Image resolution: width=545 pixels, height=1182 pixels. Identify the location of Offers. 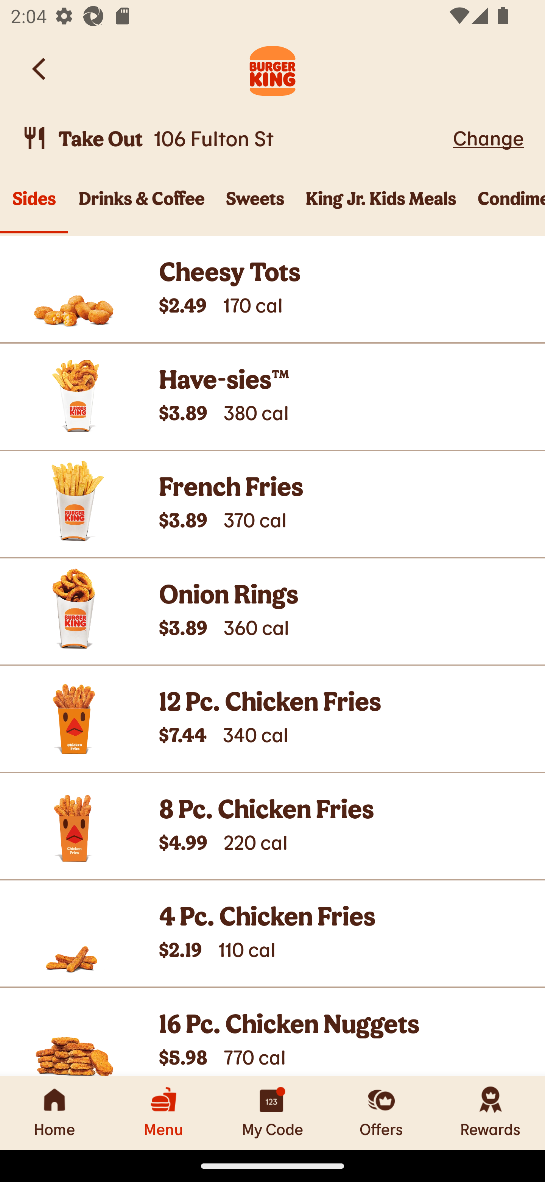
(381, 1113).